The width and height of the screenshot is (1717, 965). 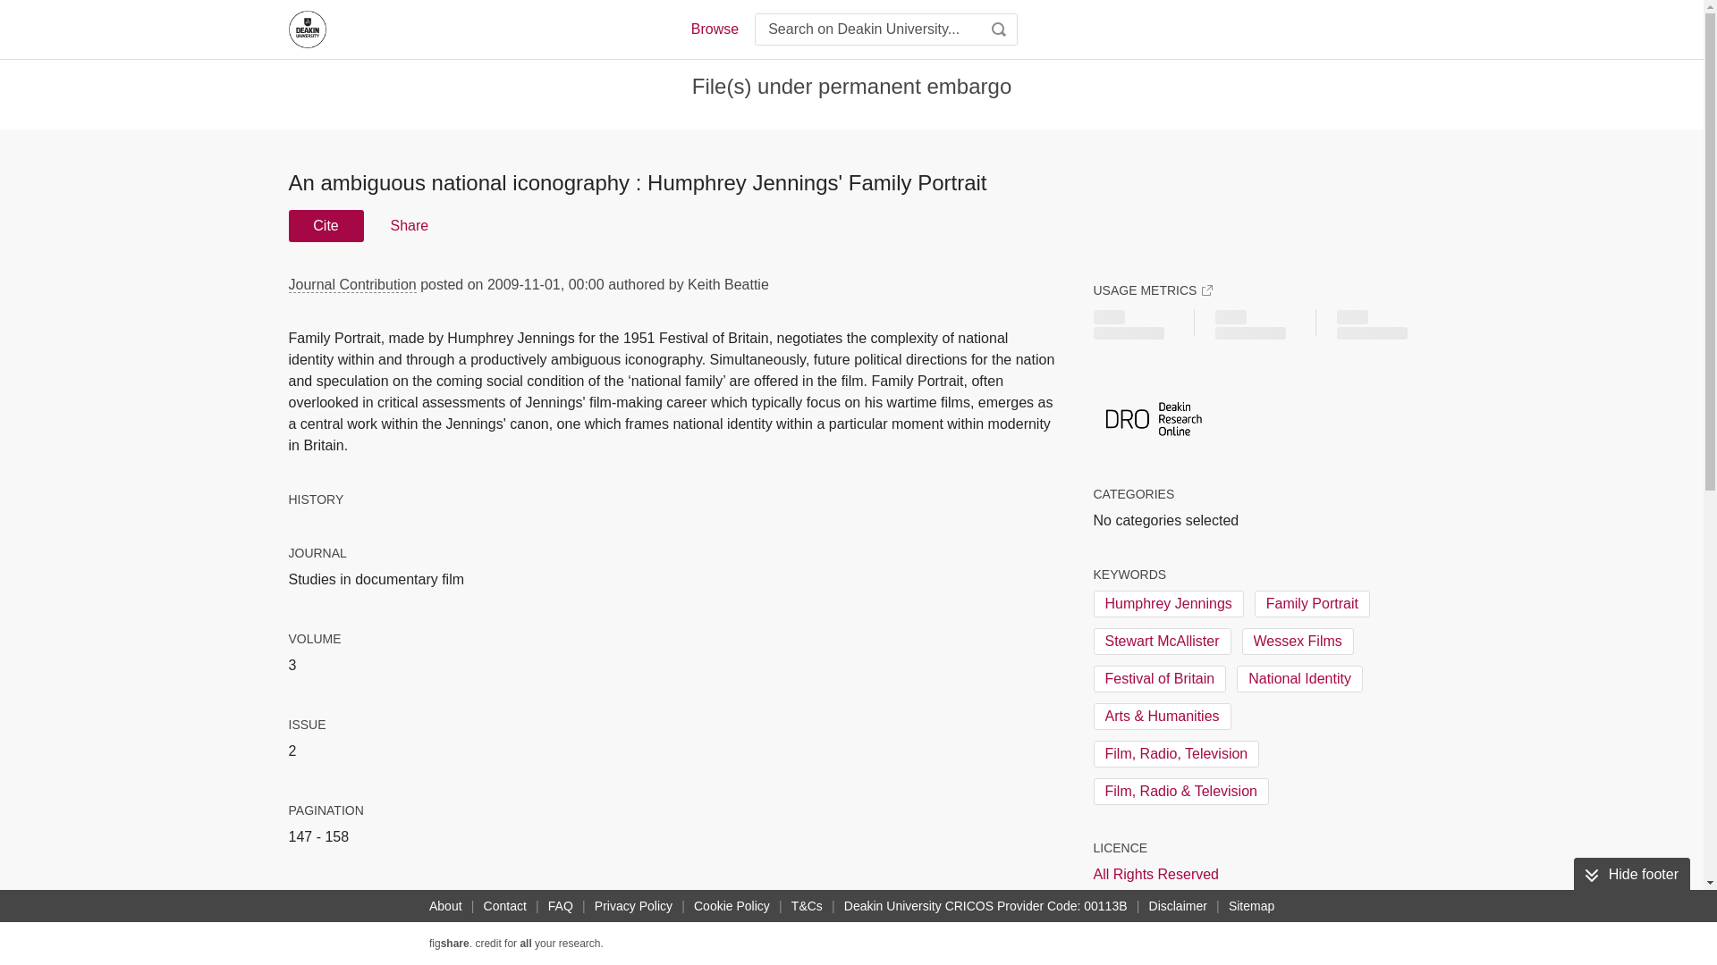 I want to click on Film, Radio, Television, so click(x=1175, y=754).